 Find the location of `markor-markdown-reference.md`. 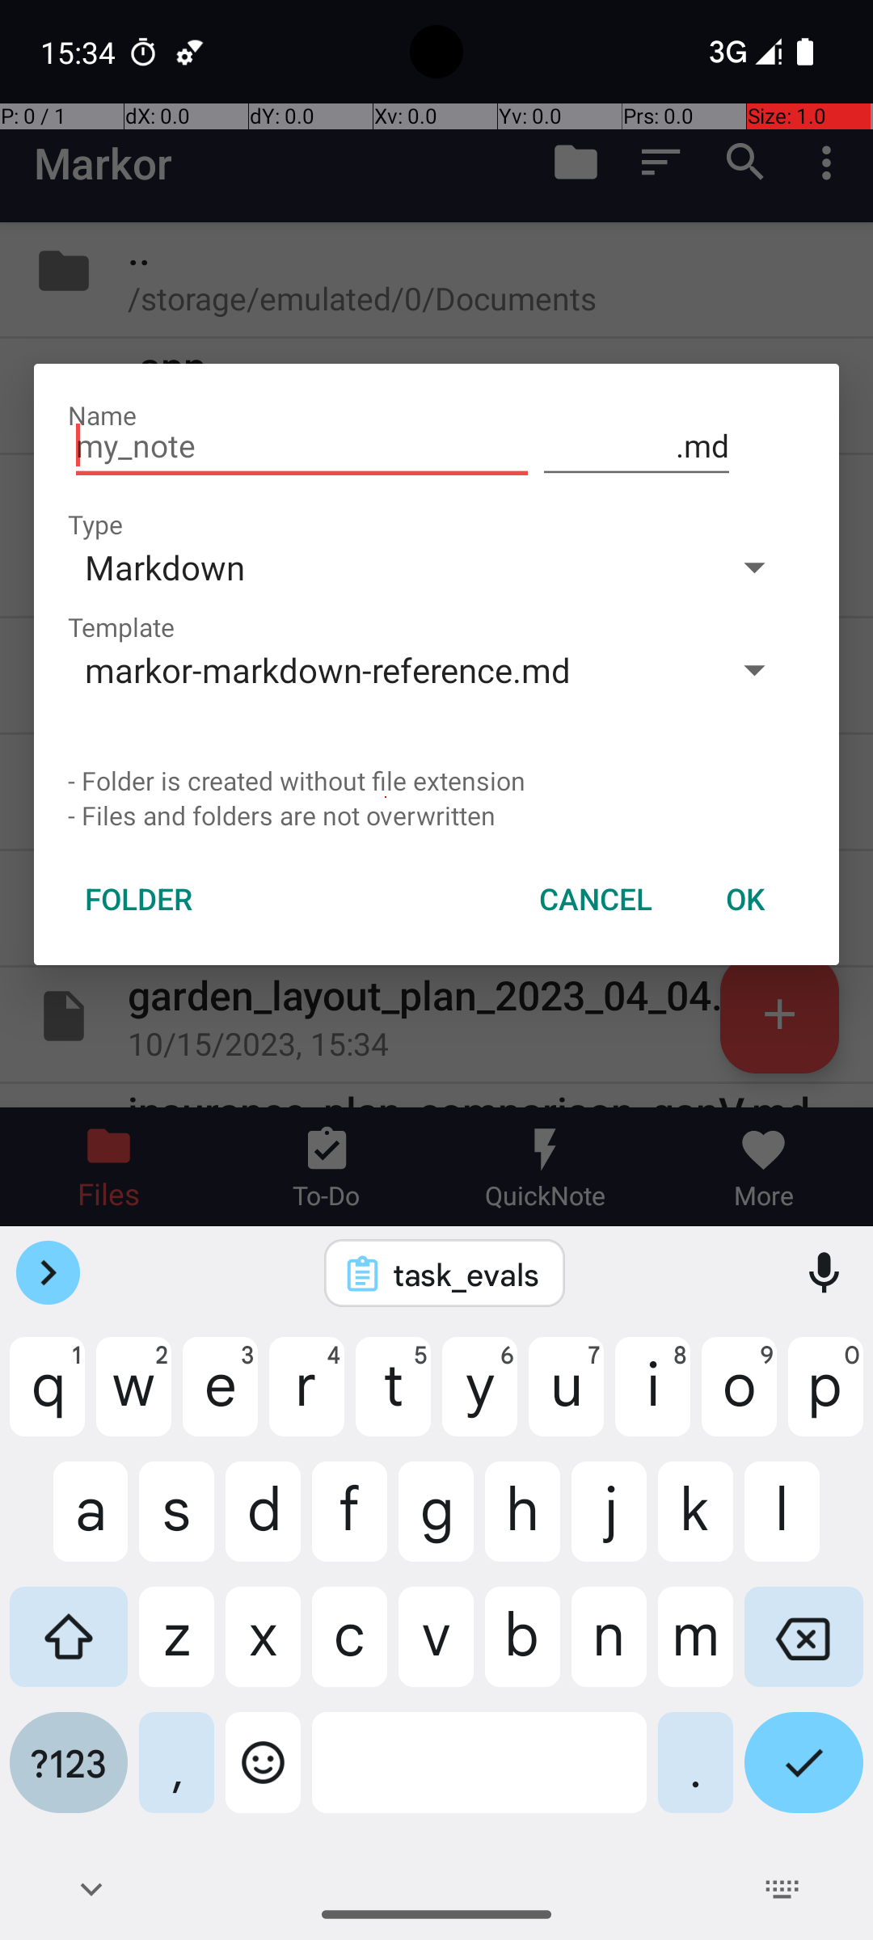

markor-markdown-reference.md is located at coordinates (386, 669).